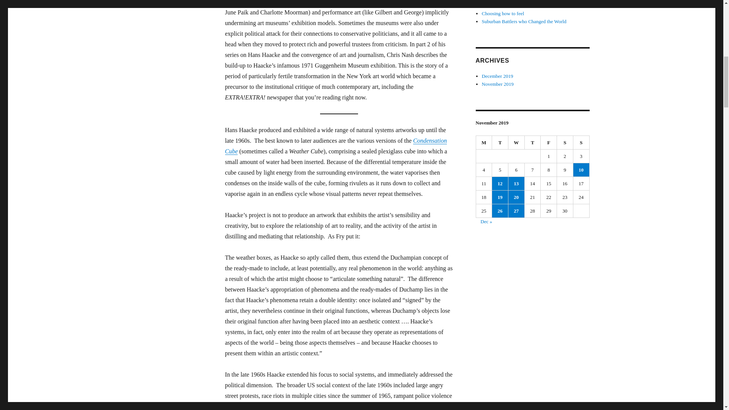 Image resolution: width=729 pixels, height=410 pixels. I want to click on 26, so click(500, 211).